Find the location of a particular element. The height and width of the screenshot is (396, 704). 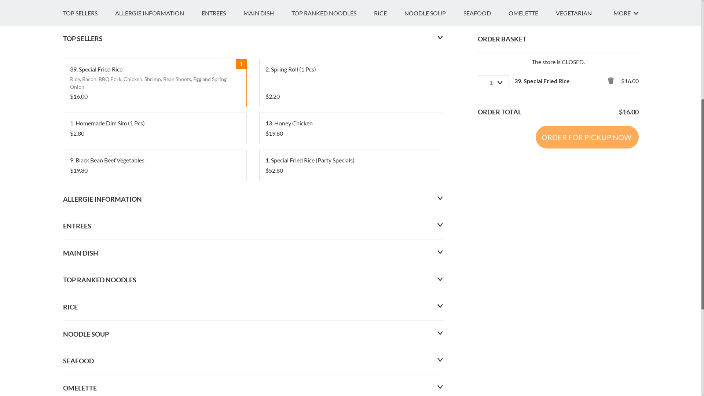

ORDER FOR PICKUP NOW  is located at coordinates (587, 324).